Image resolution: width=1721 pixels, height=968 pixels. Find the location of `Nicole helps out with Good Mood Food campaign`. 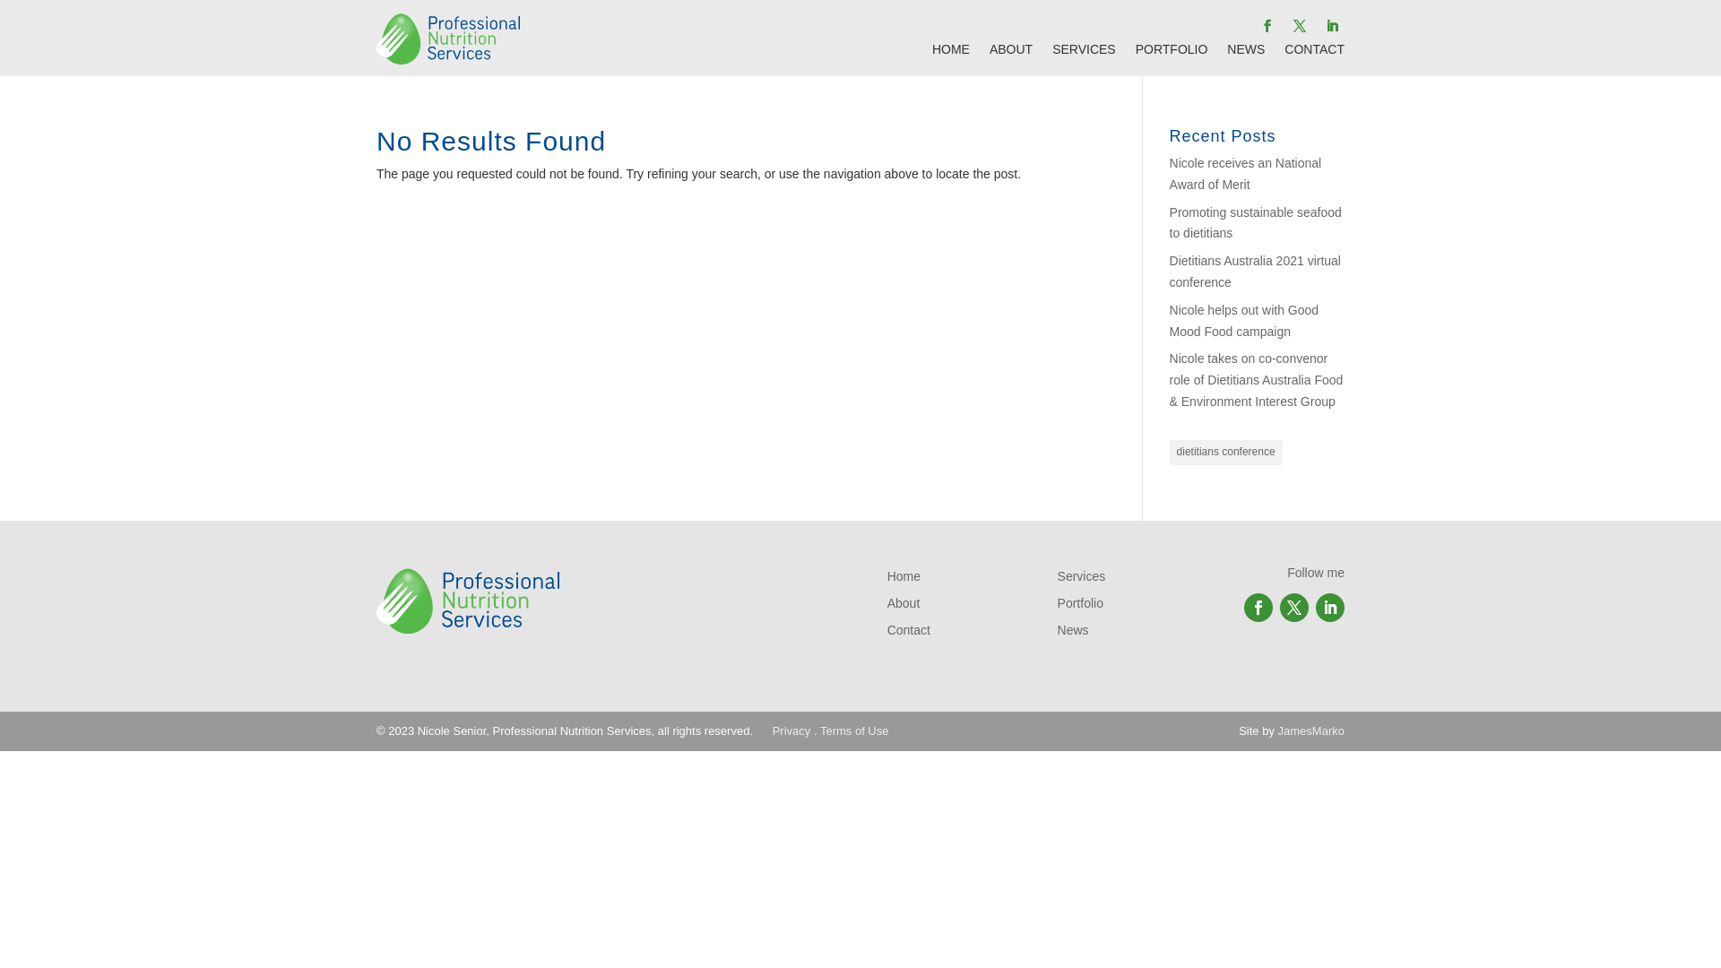

Nicole helps out with Good Mood Food campaign is located at coordinates (1244, 321).